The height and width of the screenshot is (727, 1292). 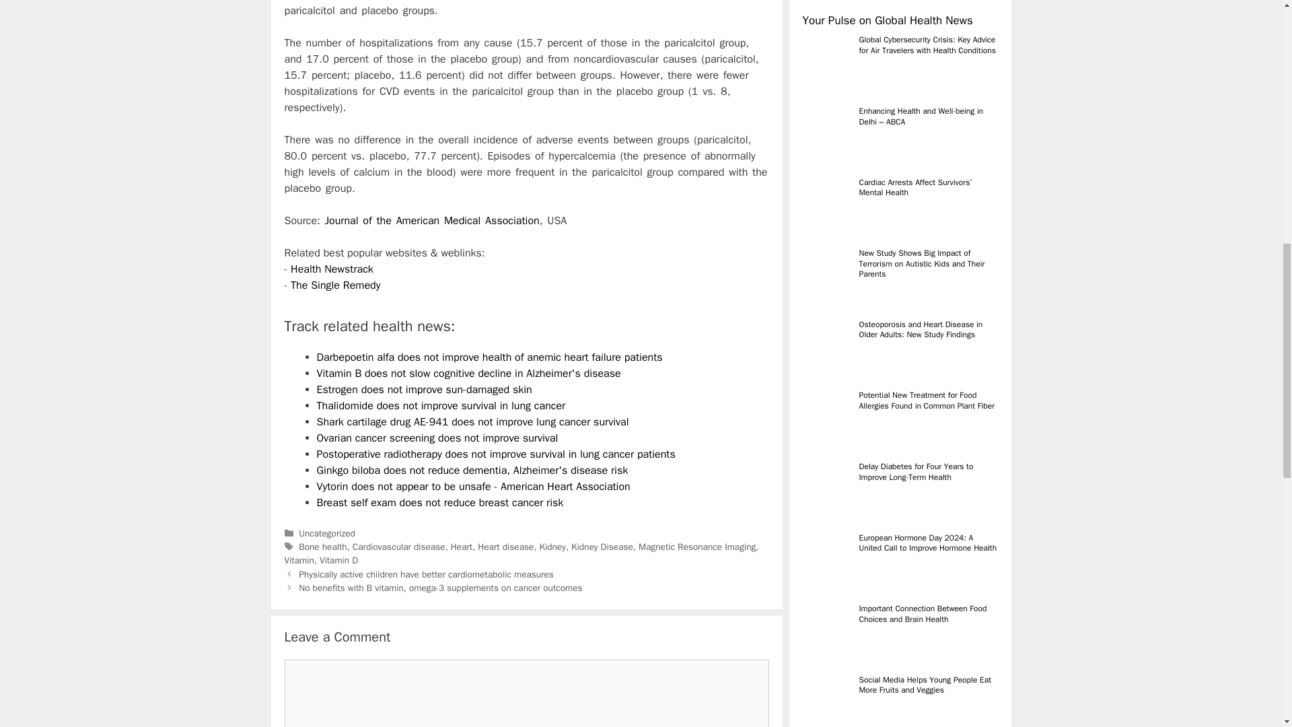 I want to click on Estrogen does not improve sun-damaged skin, so click(x=424, y=389).